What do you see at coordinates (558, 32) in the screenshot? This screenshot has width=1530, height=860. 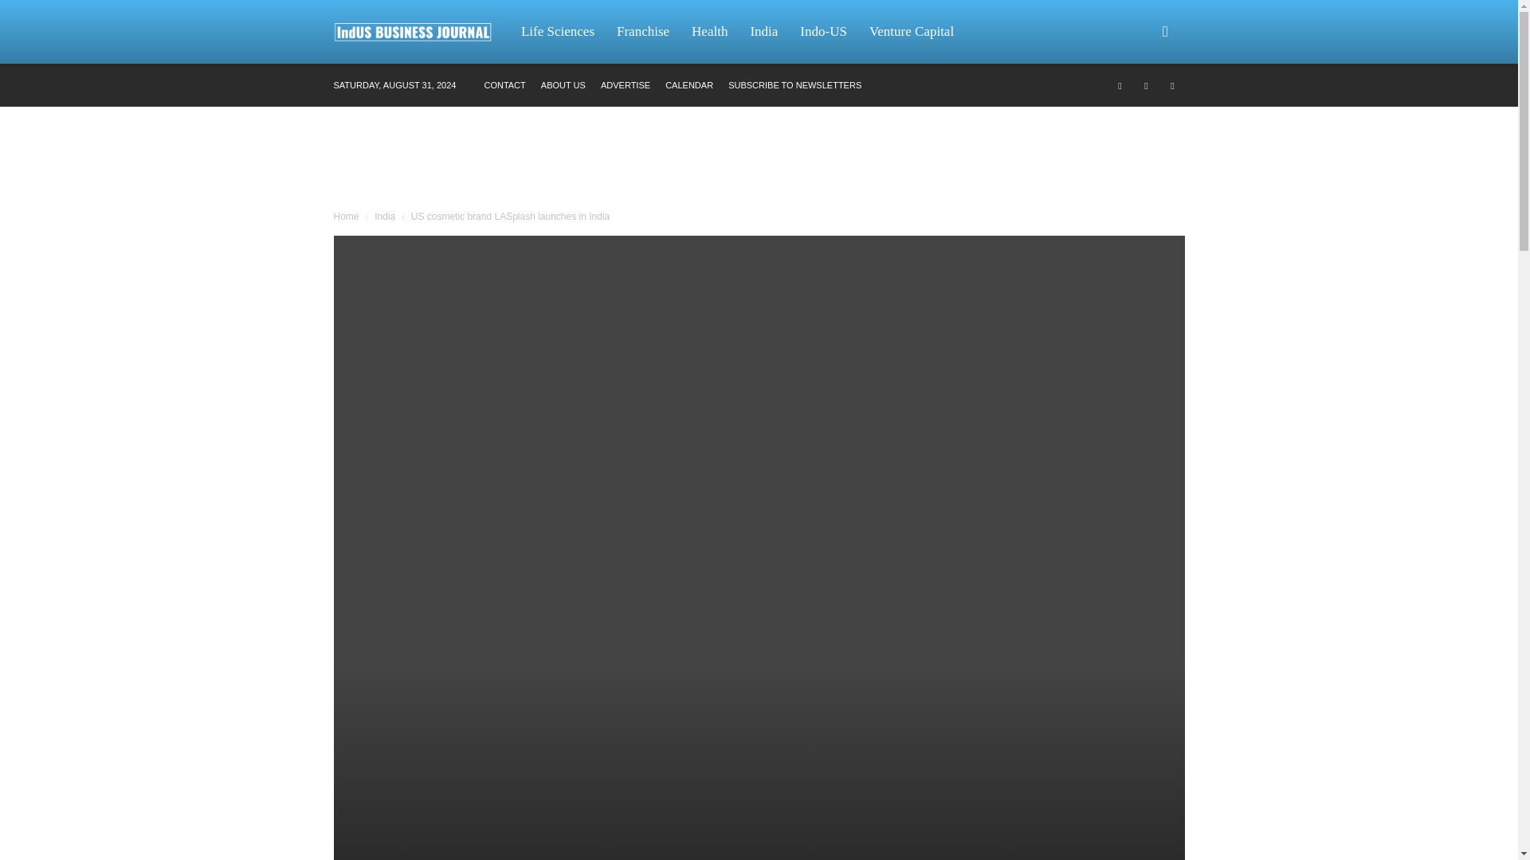 I see `Life Sciences` at bounding box center [558, 32].